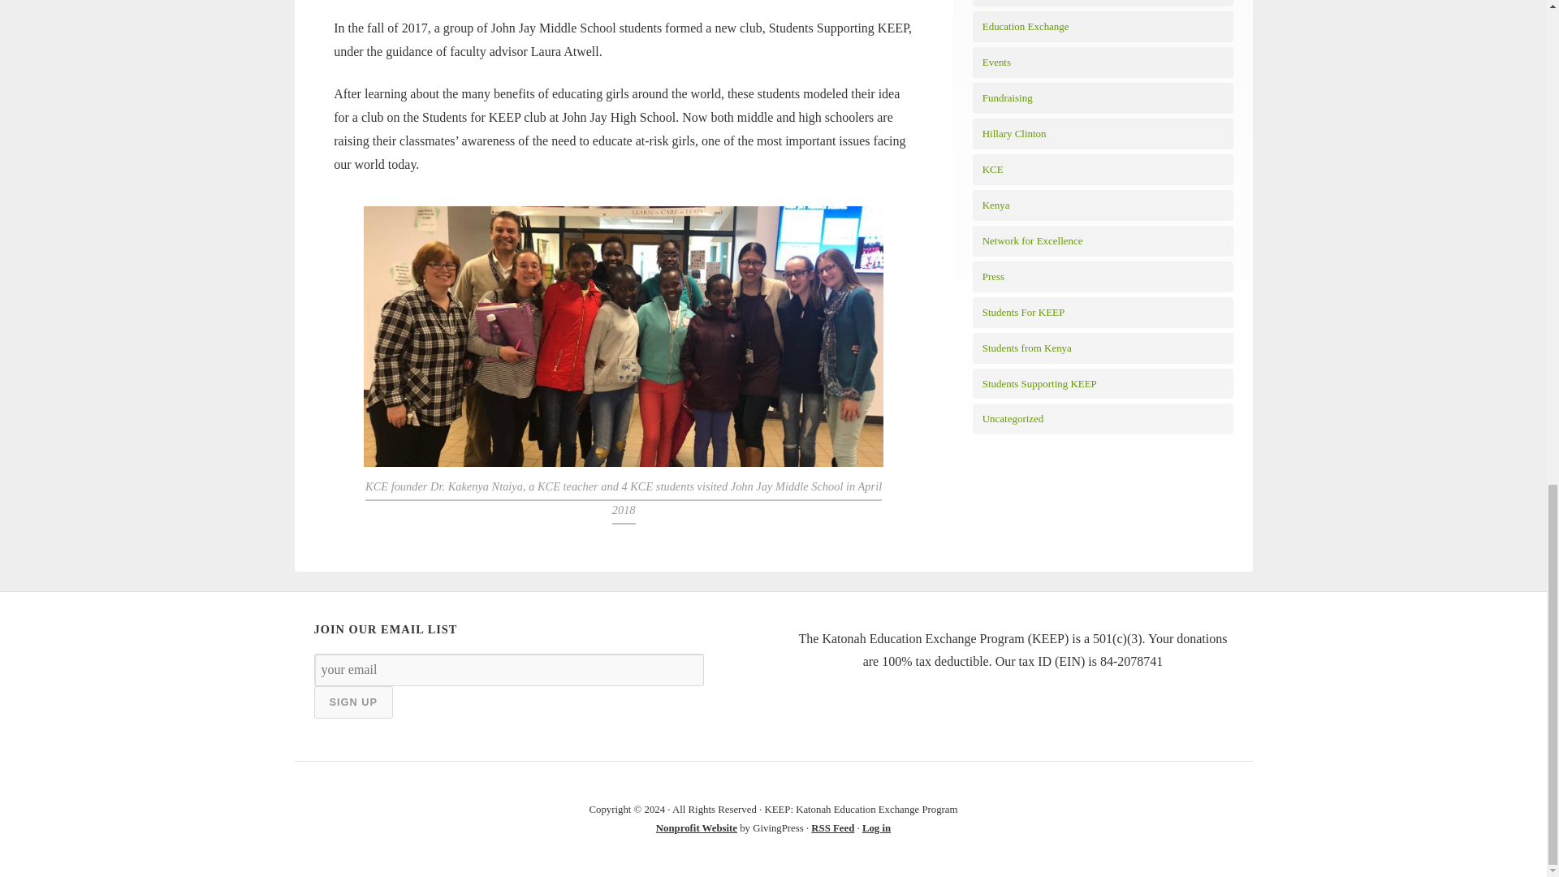 This screenshot has height=877, width=1559. I want to click on Kenya, so click(995, 205).